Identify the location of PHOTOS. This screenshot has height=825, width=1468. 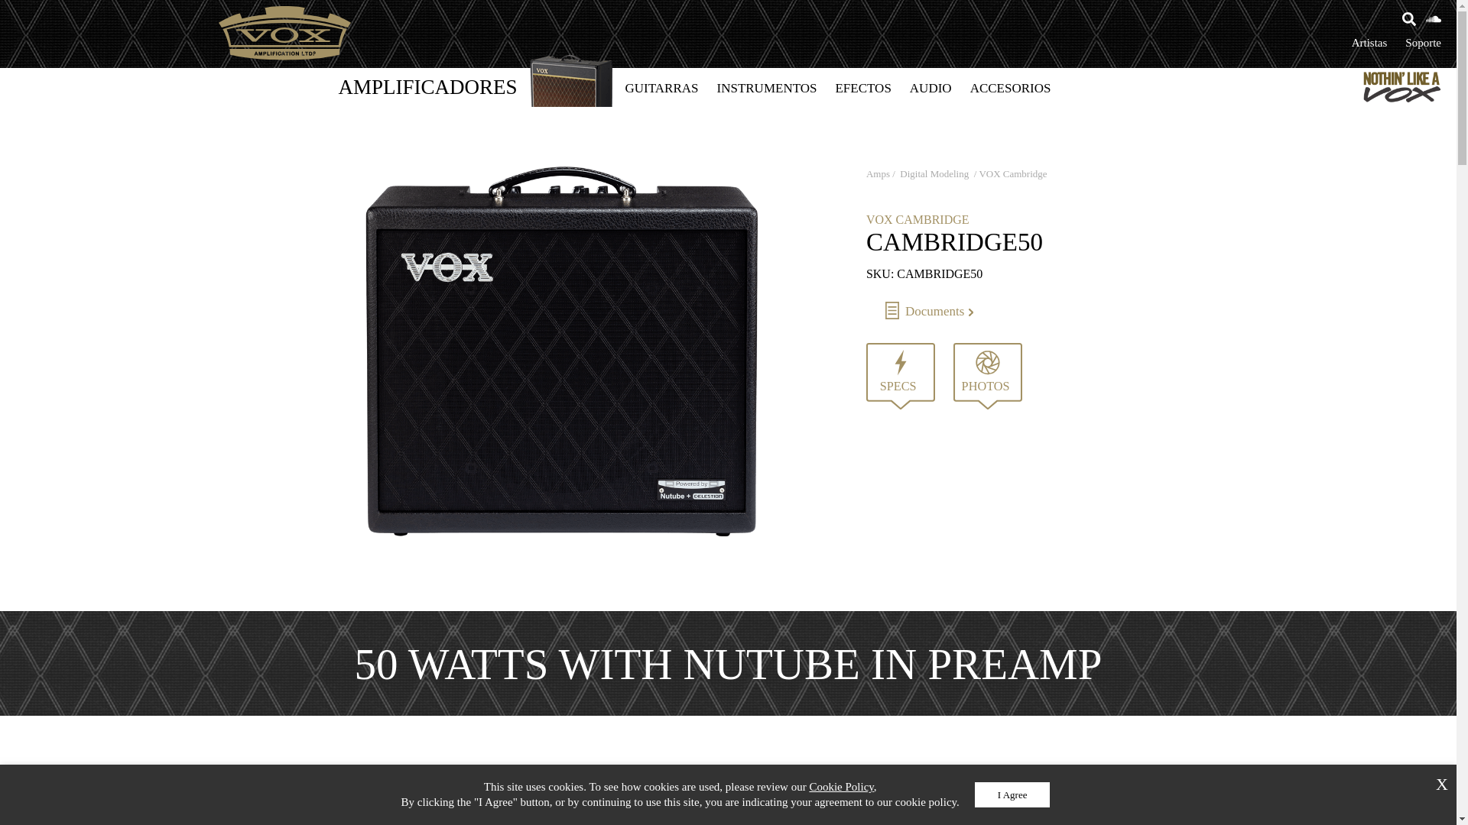
(987, 376).